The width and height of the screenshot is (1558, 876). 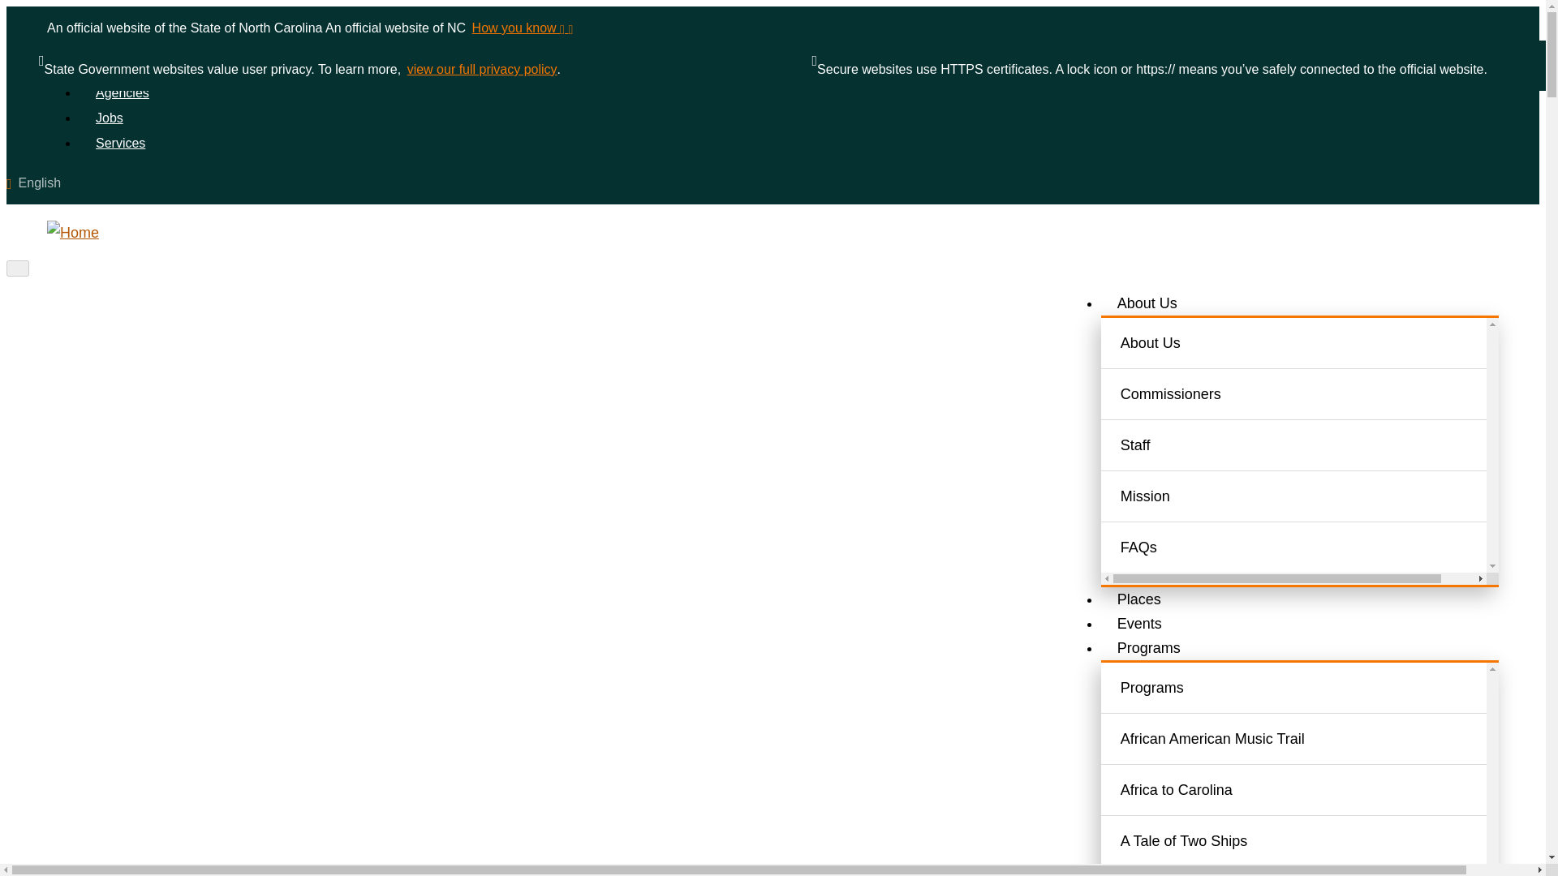 I want to click on NC.gov, so click(x=109, y=67).